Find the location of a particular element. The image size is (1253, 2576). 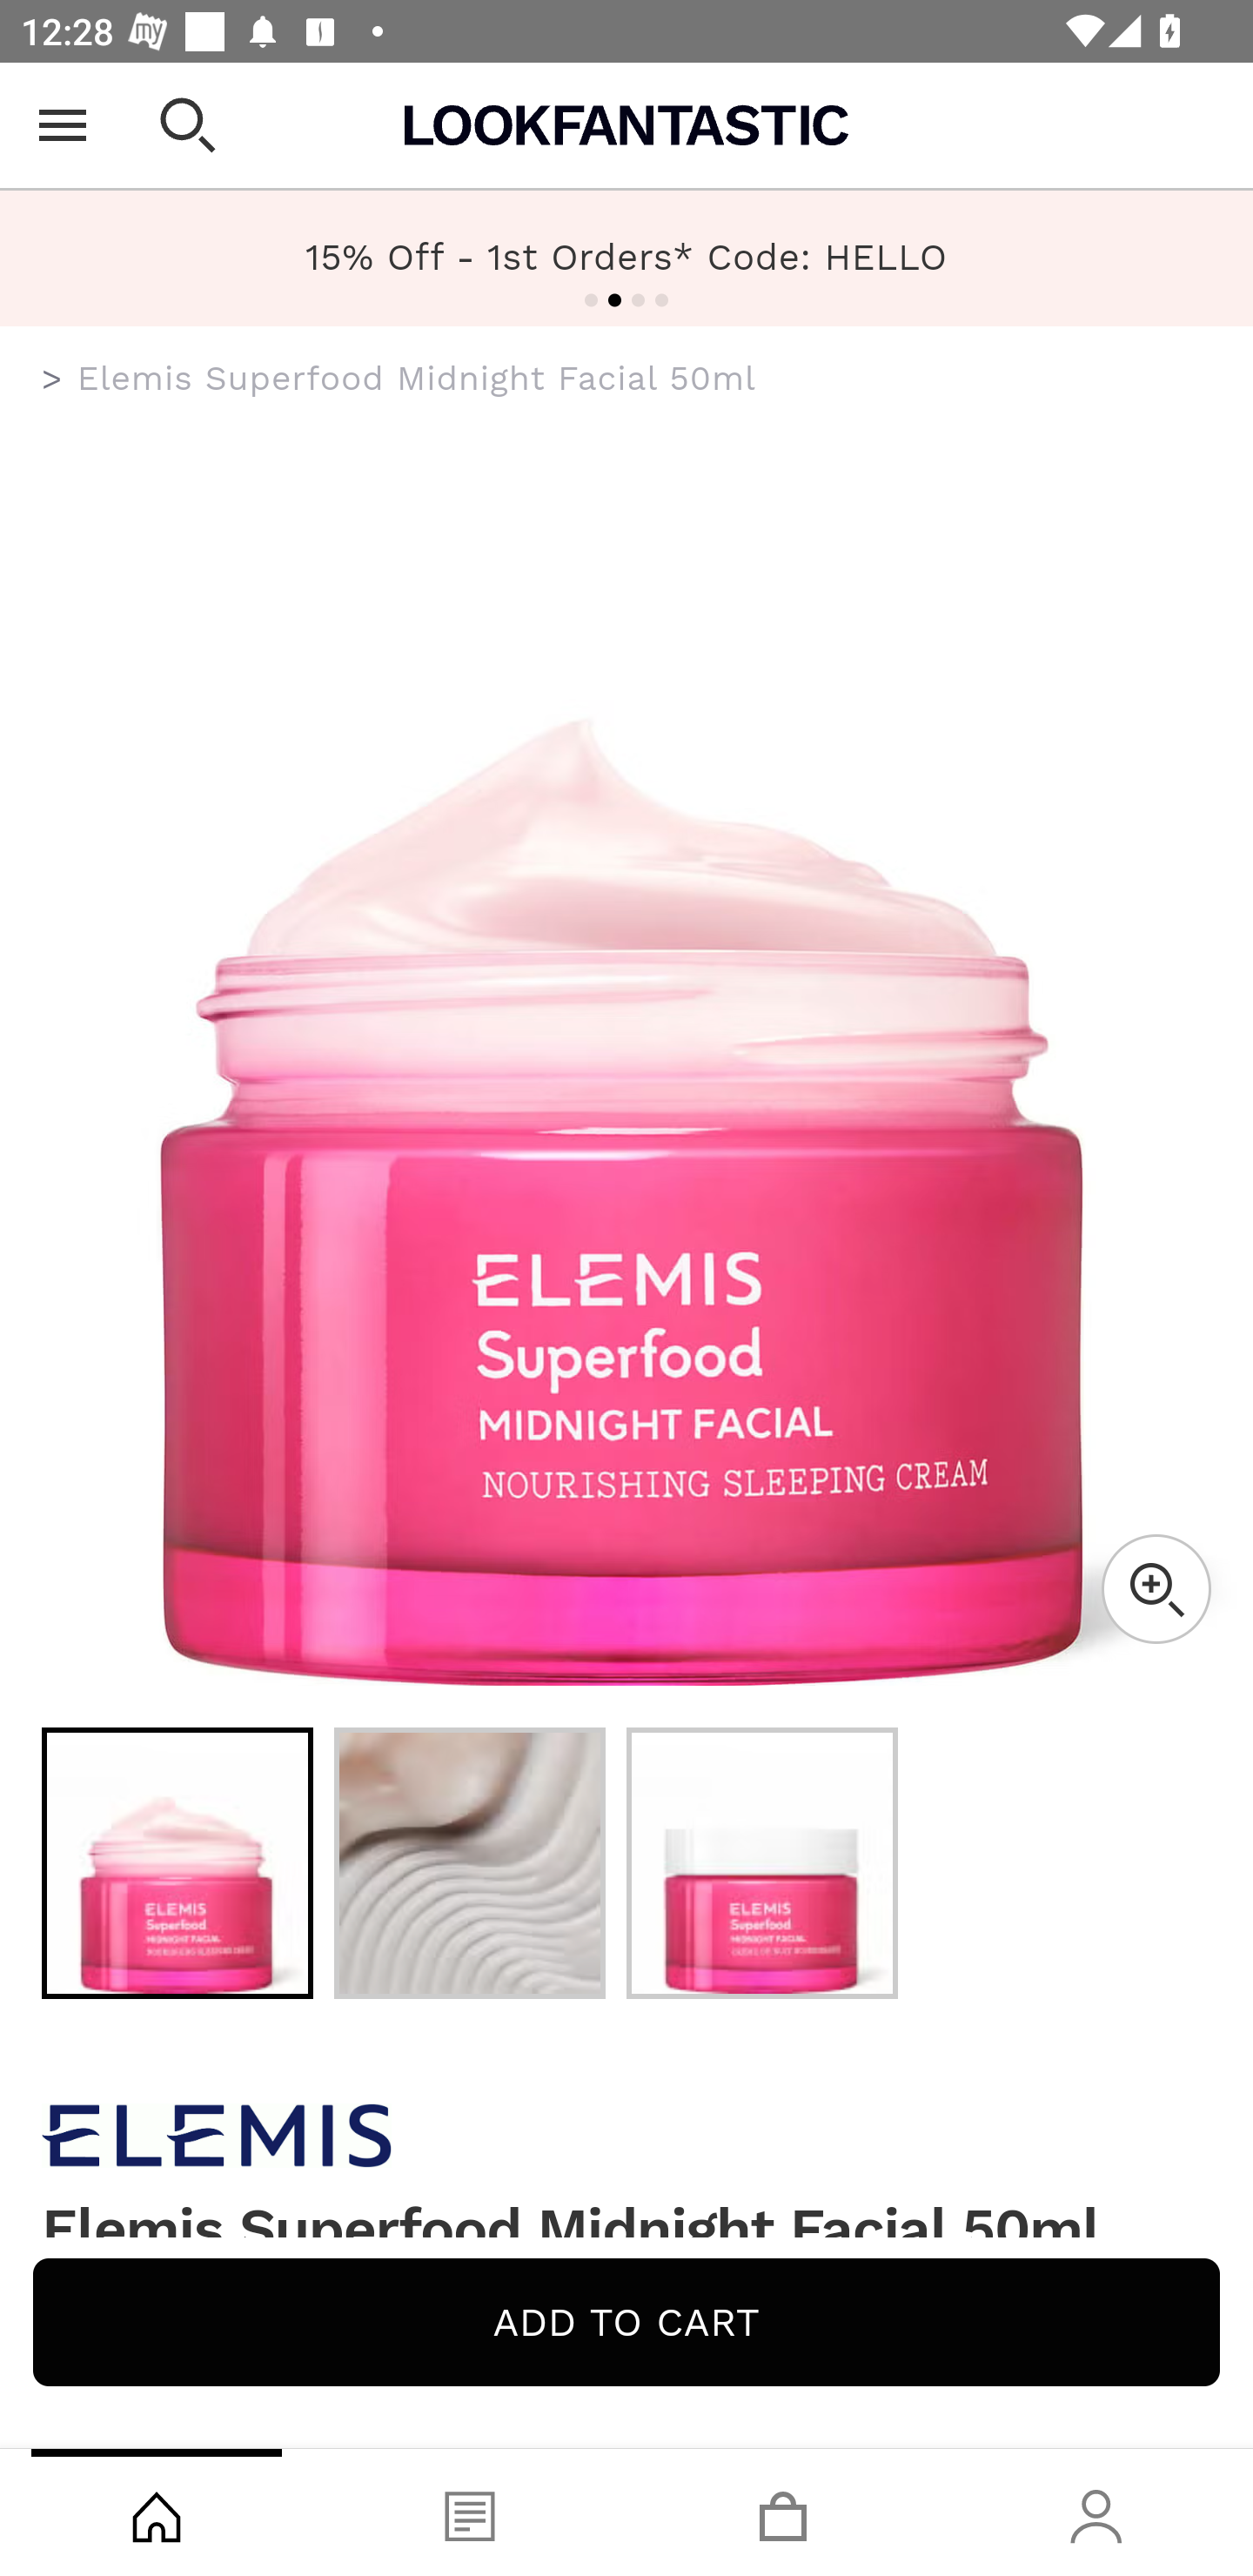

us.lookfantastic is located at coordinates (52, 379).